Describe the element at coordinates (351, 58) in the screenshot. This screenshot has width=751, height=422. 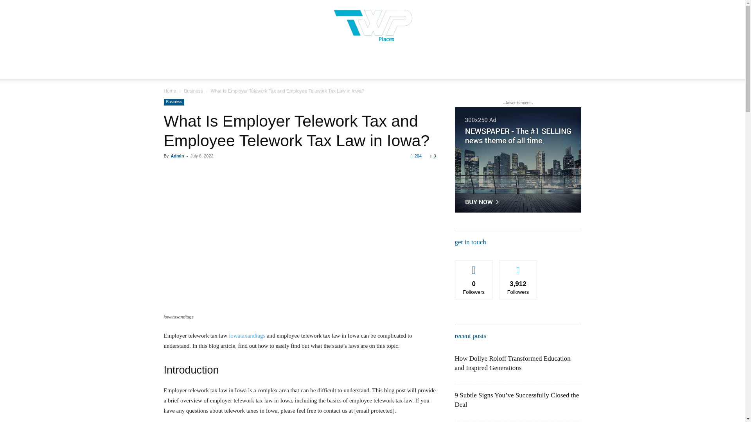
I see `Lifestyle` at that location.